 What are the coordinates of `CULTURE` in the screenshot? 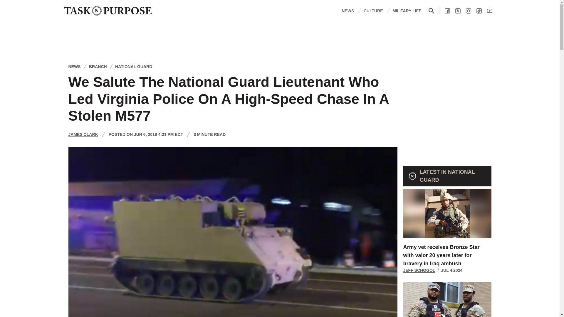 It's located at (373, 11).